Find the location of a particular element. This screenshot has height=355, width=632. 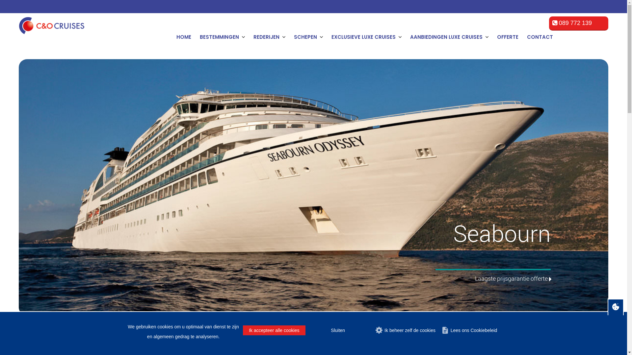

REDERIJEN is located at coordinates (268, 36).